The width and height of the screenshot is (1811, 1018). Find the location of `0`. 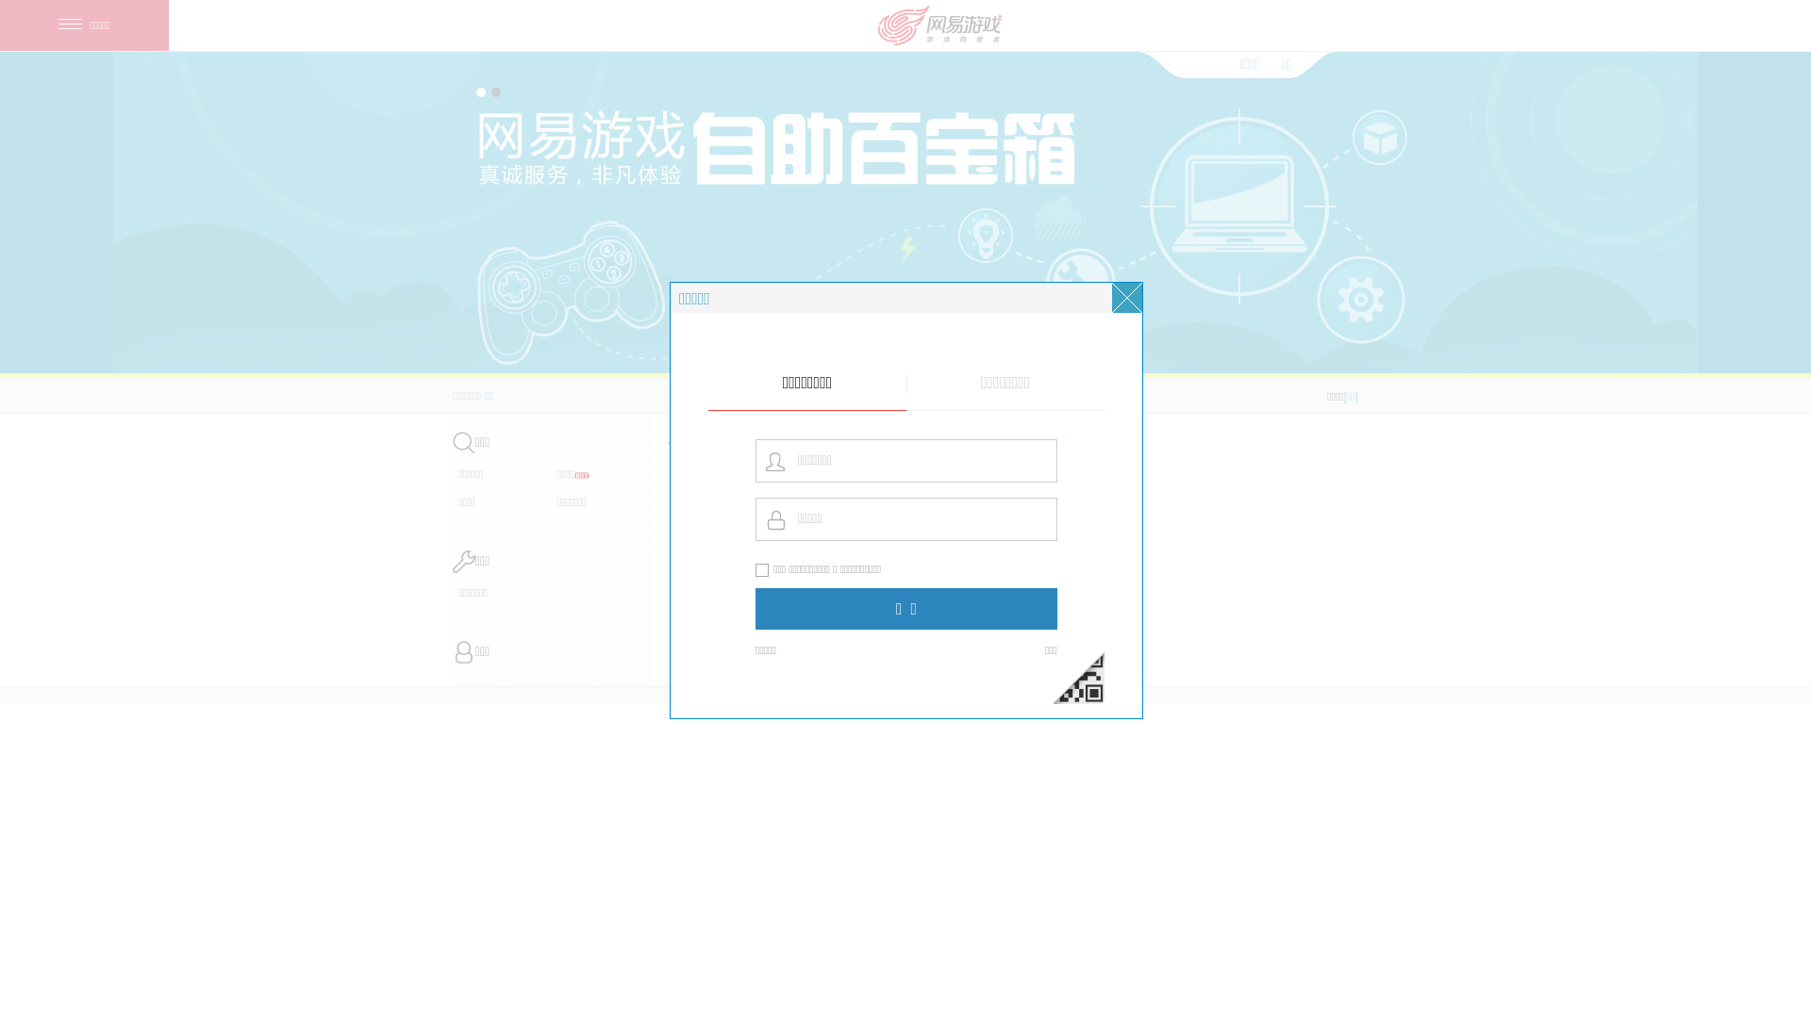

0 is located at coordinates (1146, 408).